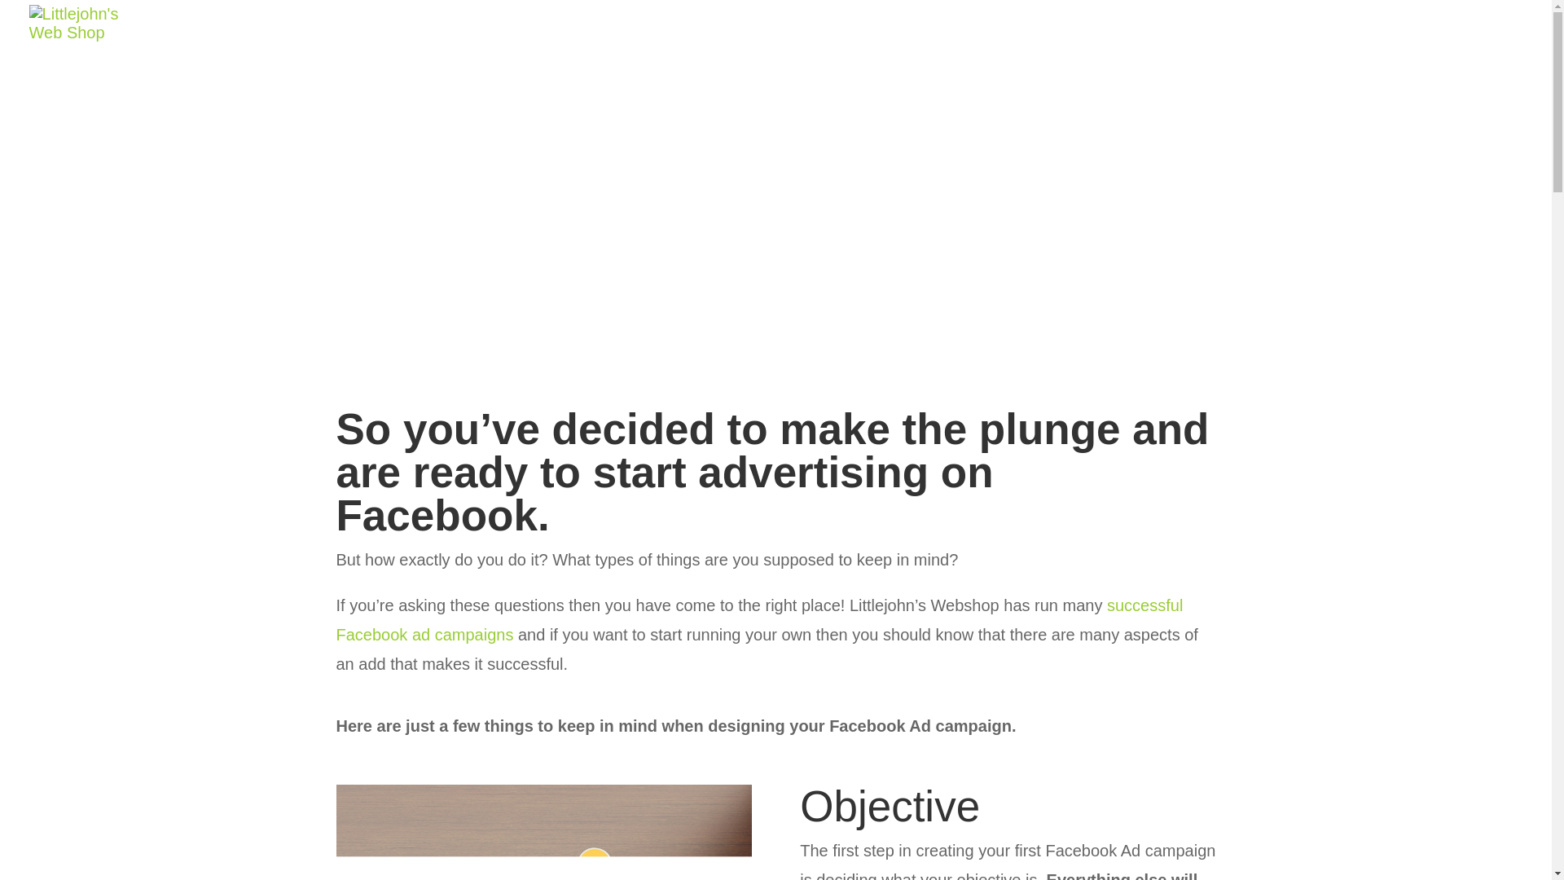 The width and height of the screenshot is (1564, 880). Describe the element at coordinates (1140, 73) in the screenshot. I see `Reviews` at that location.